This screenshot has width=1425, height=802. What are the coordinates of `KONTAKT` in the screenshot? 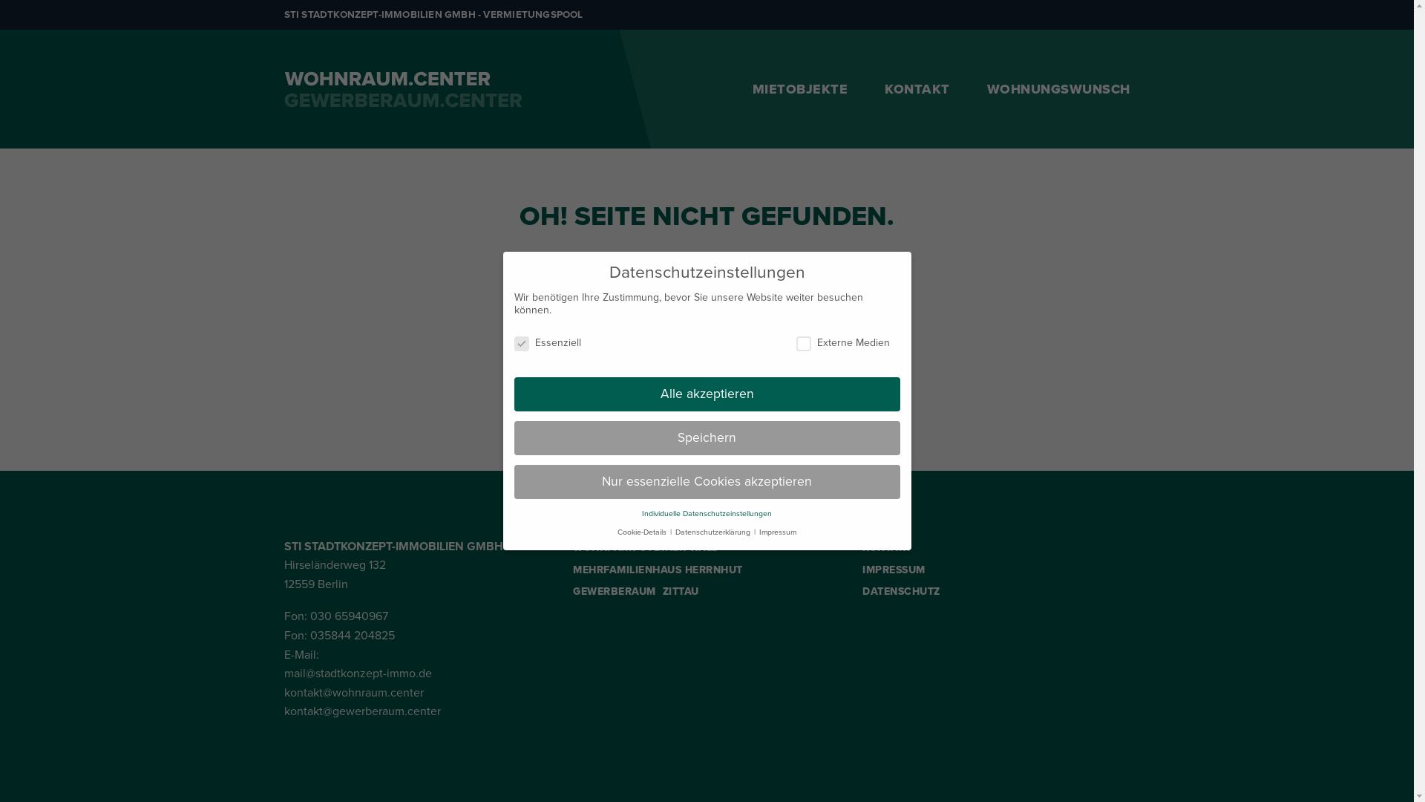 It's located at (917, 89).